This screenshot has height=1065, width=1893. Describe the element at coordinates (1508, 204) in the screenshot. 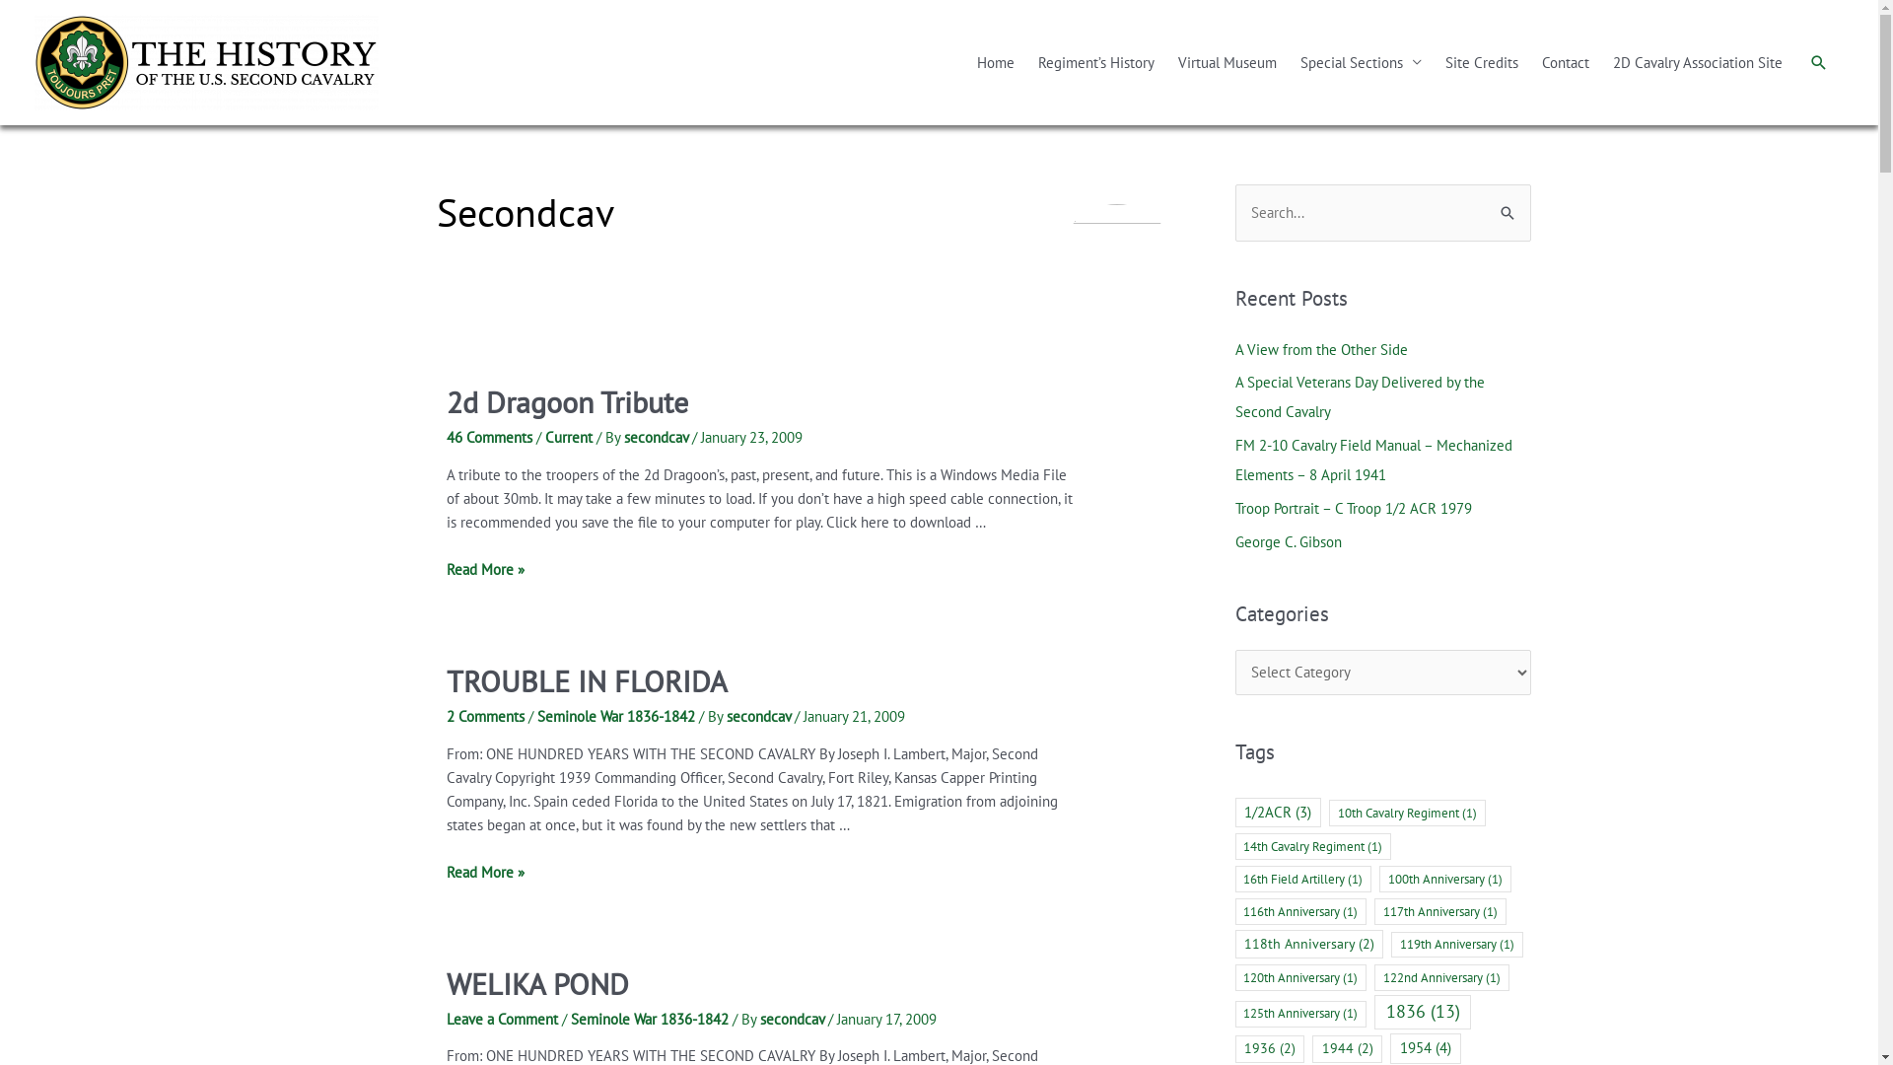

I see `Search` at that location.